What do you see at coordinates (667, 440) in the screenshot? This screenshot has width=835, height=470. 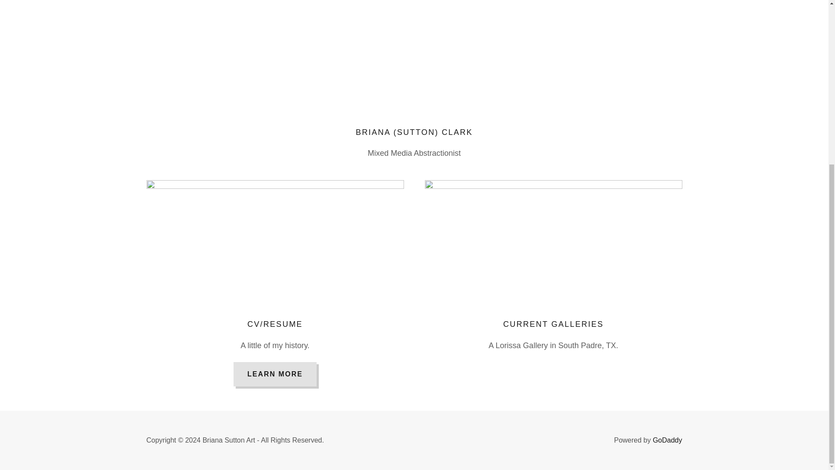 I see `GoDaddy` at bounding box center [667, 440].